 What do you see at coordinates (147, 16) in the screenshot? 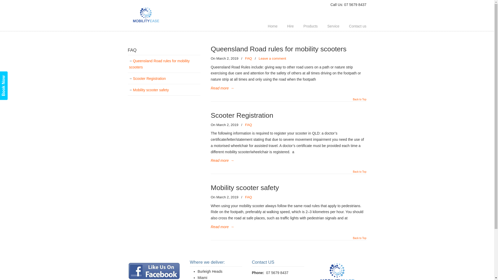
I see `Mobility Ease` at bounding box center [147, 16].